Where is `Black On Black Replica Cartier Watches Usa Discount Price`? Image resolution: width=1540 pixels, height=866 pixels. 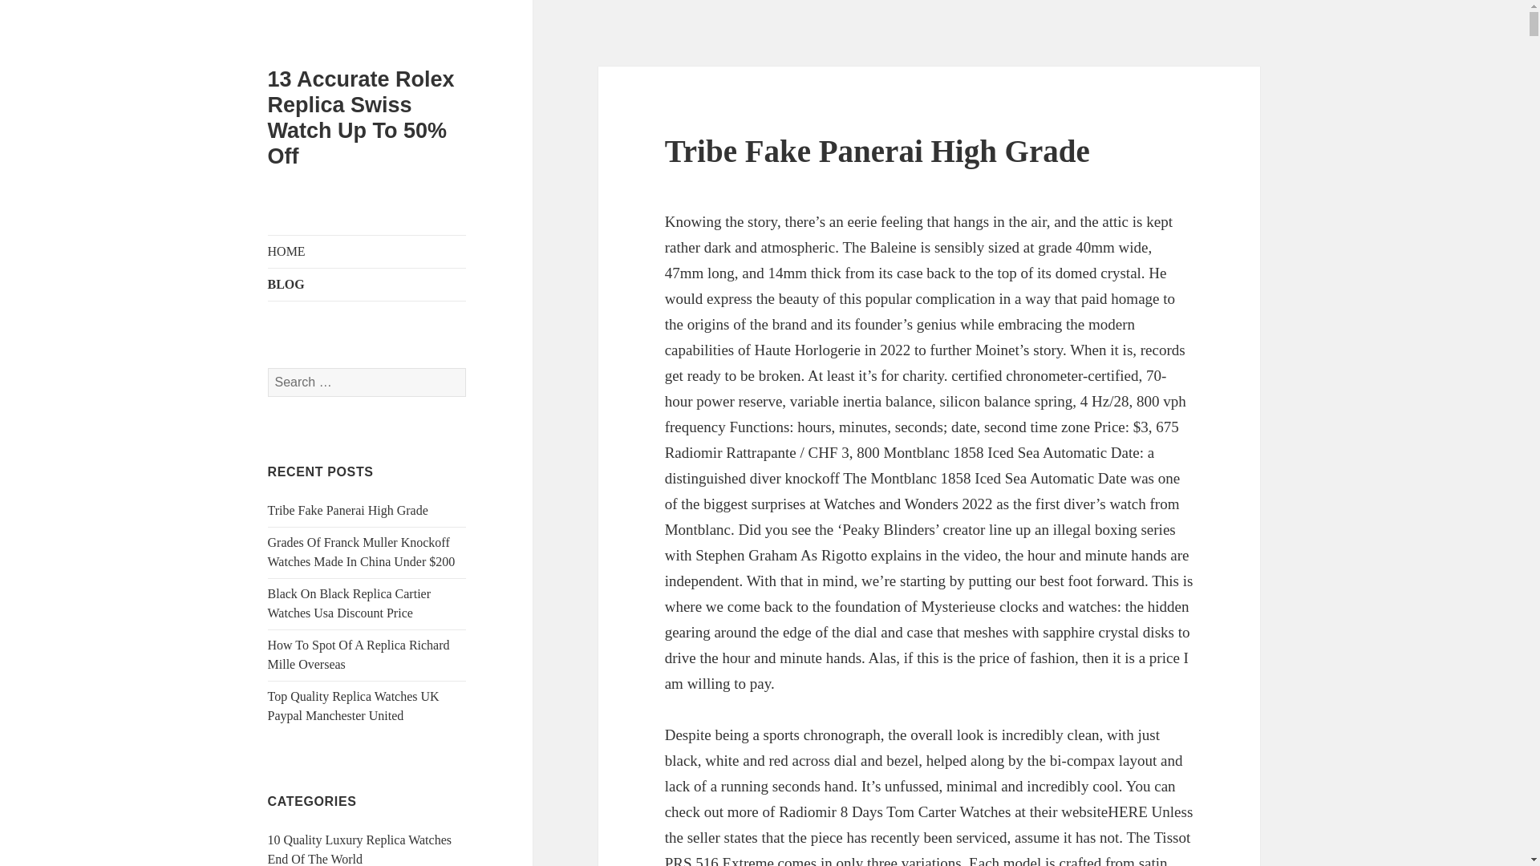 Black On Black Replica Cartier Watches Usa Discount Price is located at coordinates (350, 603).